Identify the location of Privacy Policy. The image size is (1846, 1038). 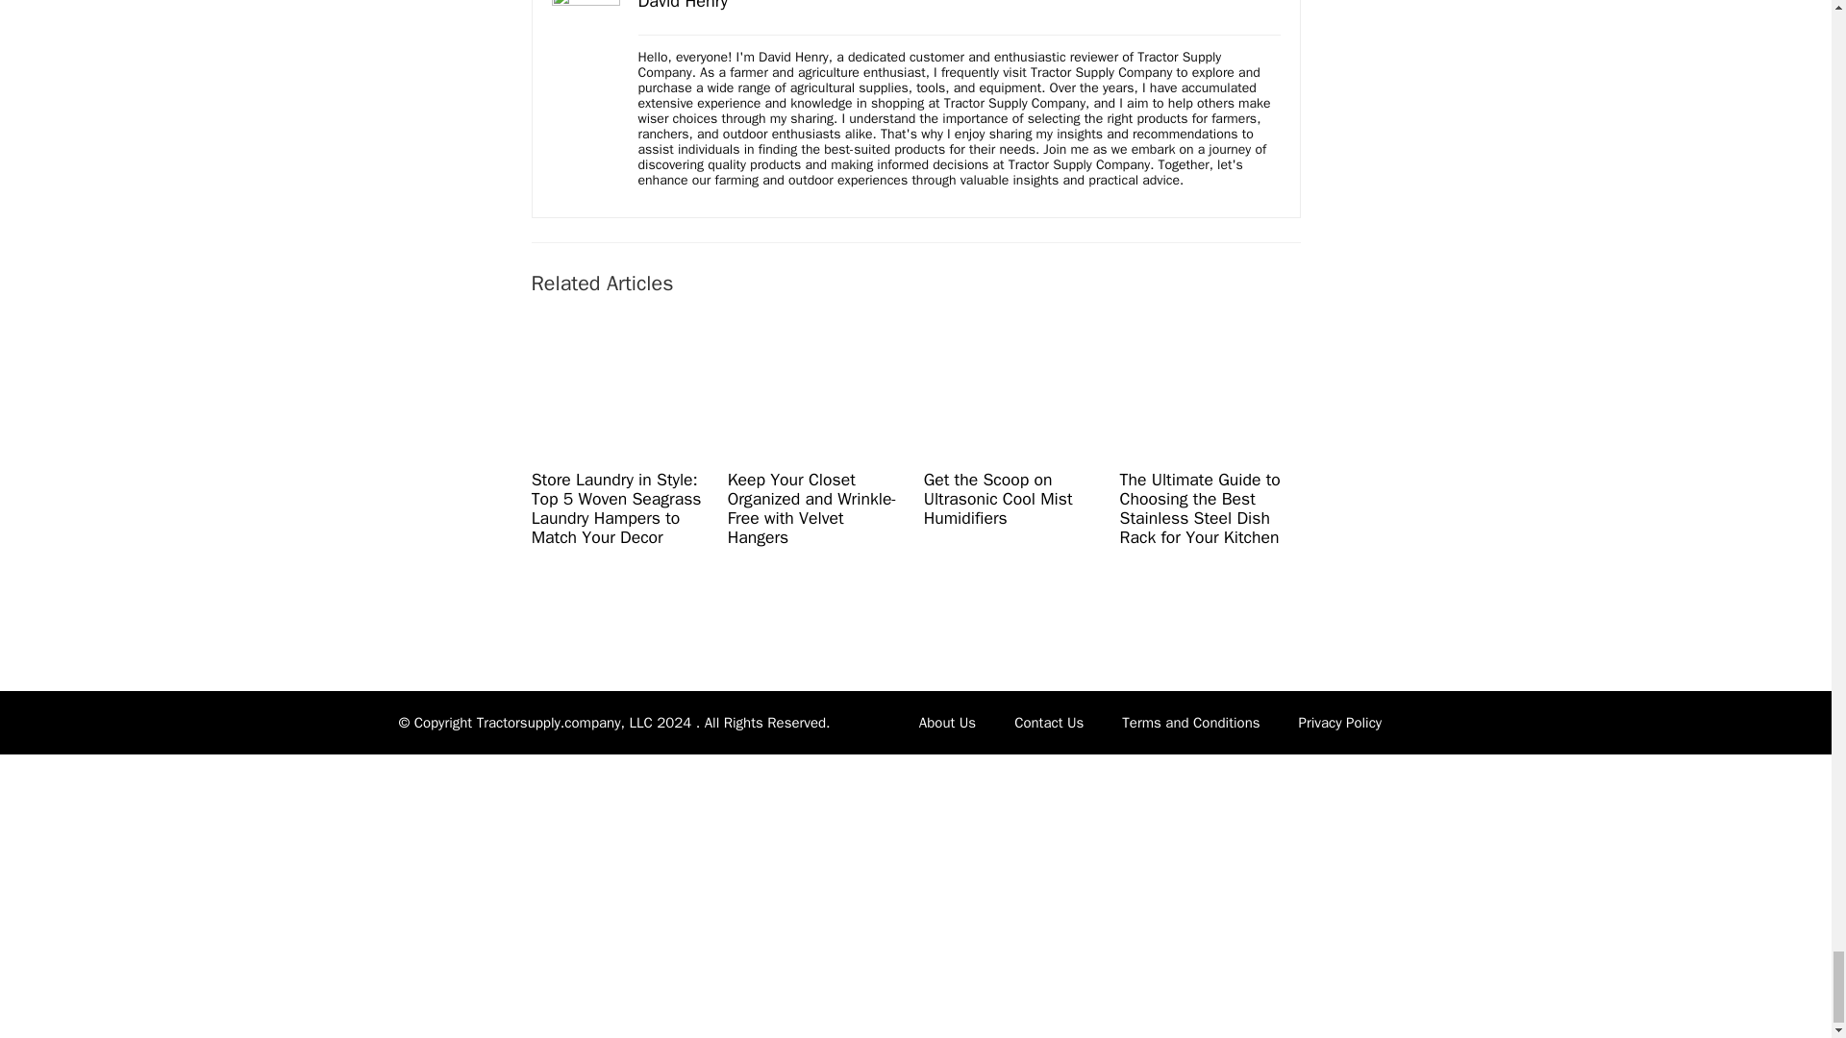
(1340, 723).